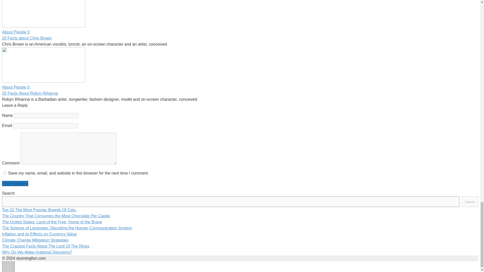 The image size is (484, 272). I want to click on yes, so click(5, 173).